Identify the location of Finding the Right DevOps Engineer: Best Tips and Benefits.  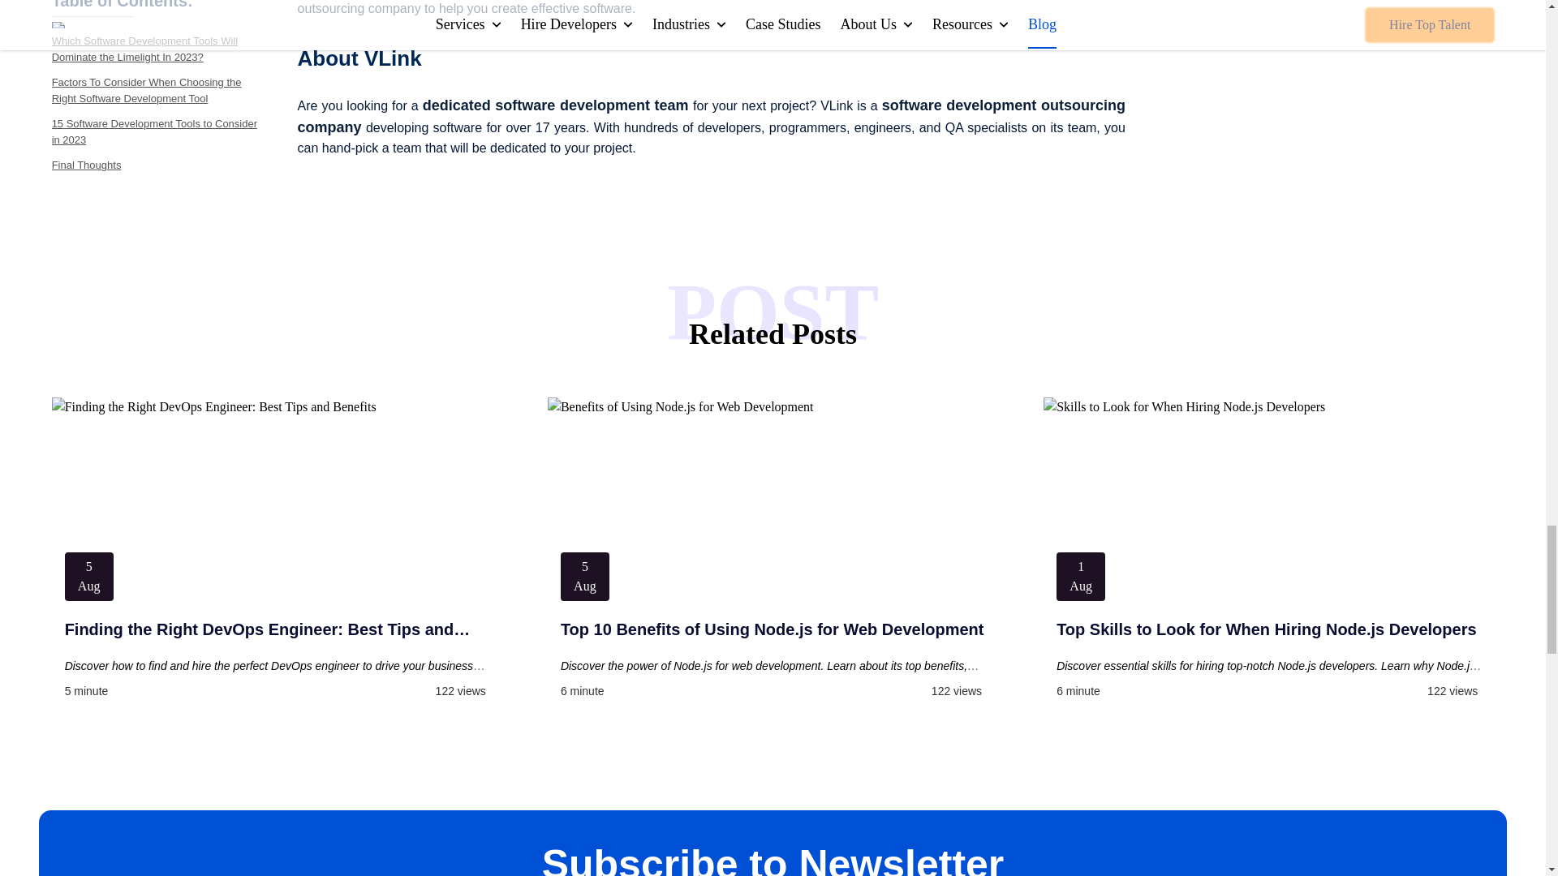
(277, 629).